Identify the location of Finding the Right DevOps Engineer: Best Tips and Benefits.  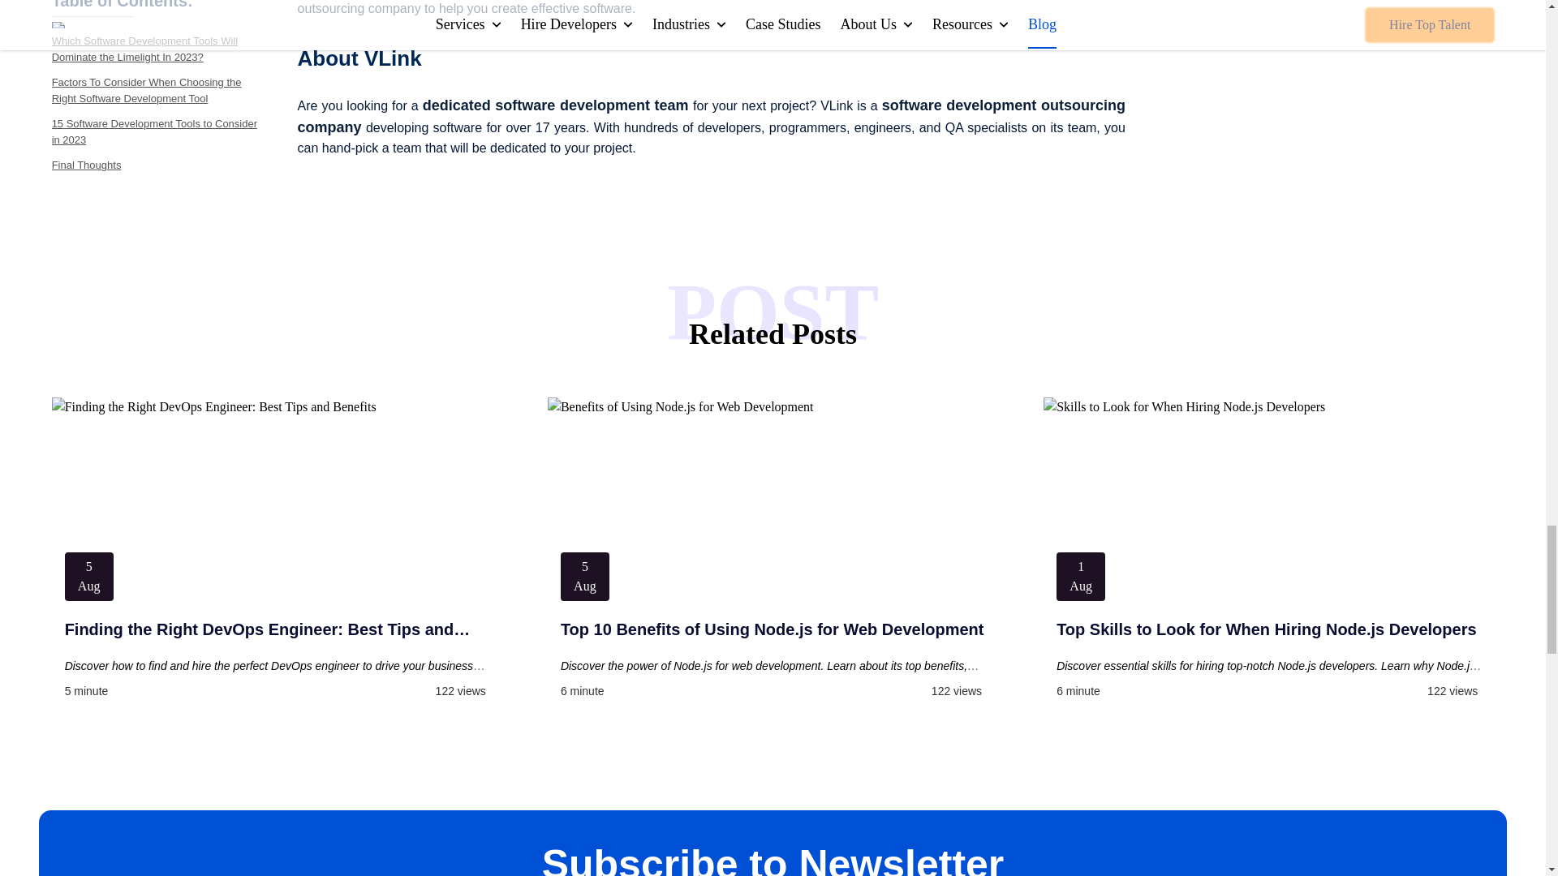
(277, 629).